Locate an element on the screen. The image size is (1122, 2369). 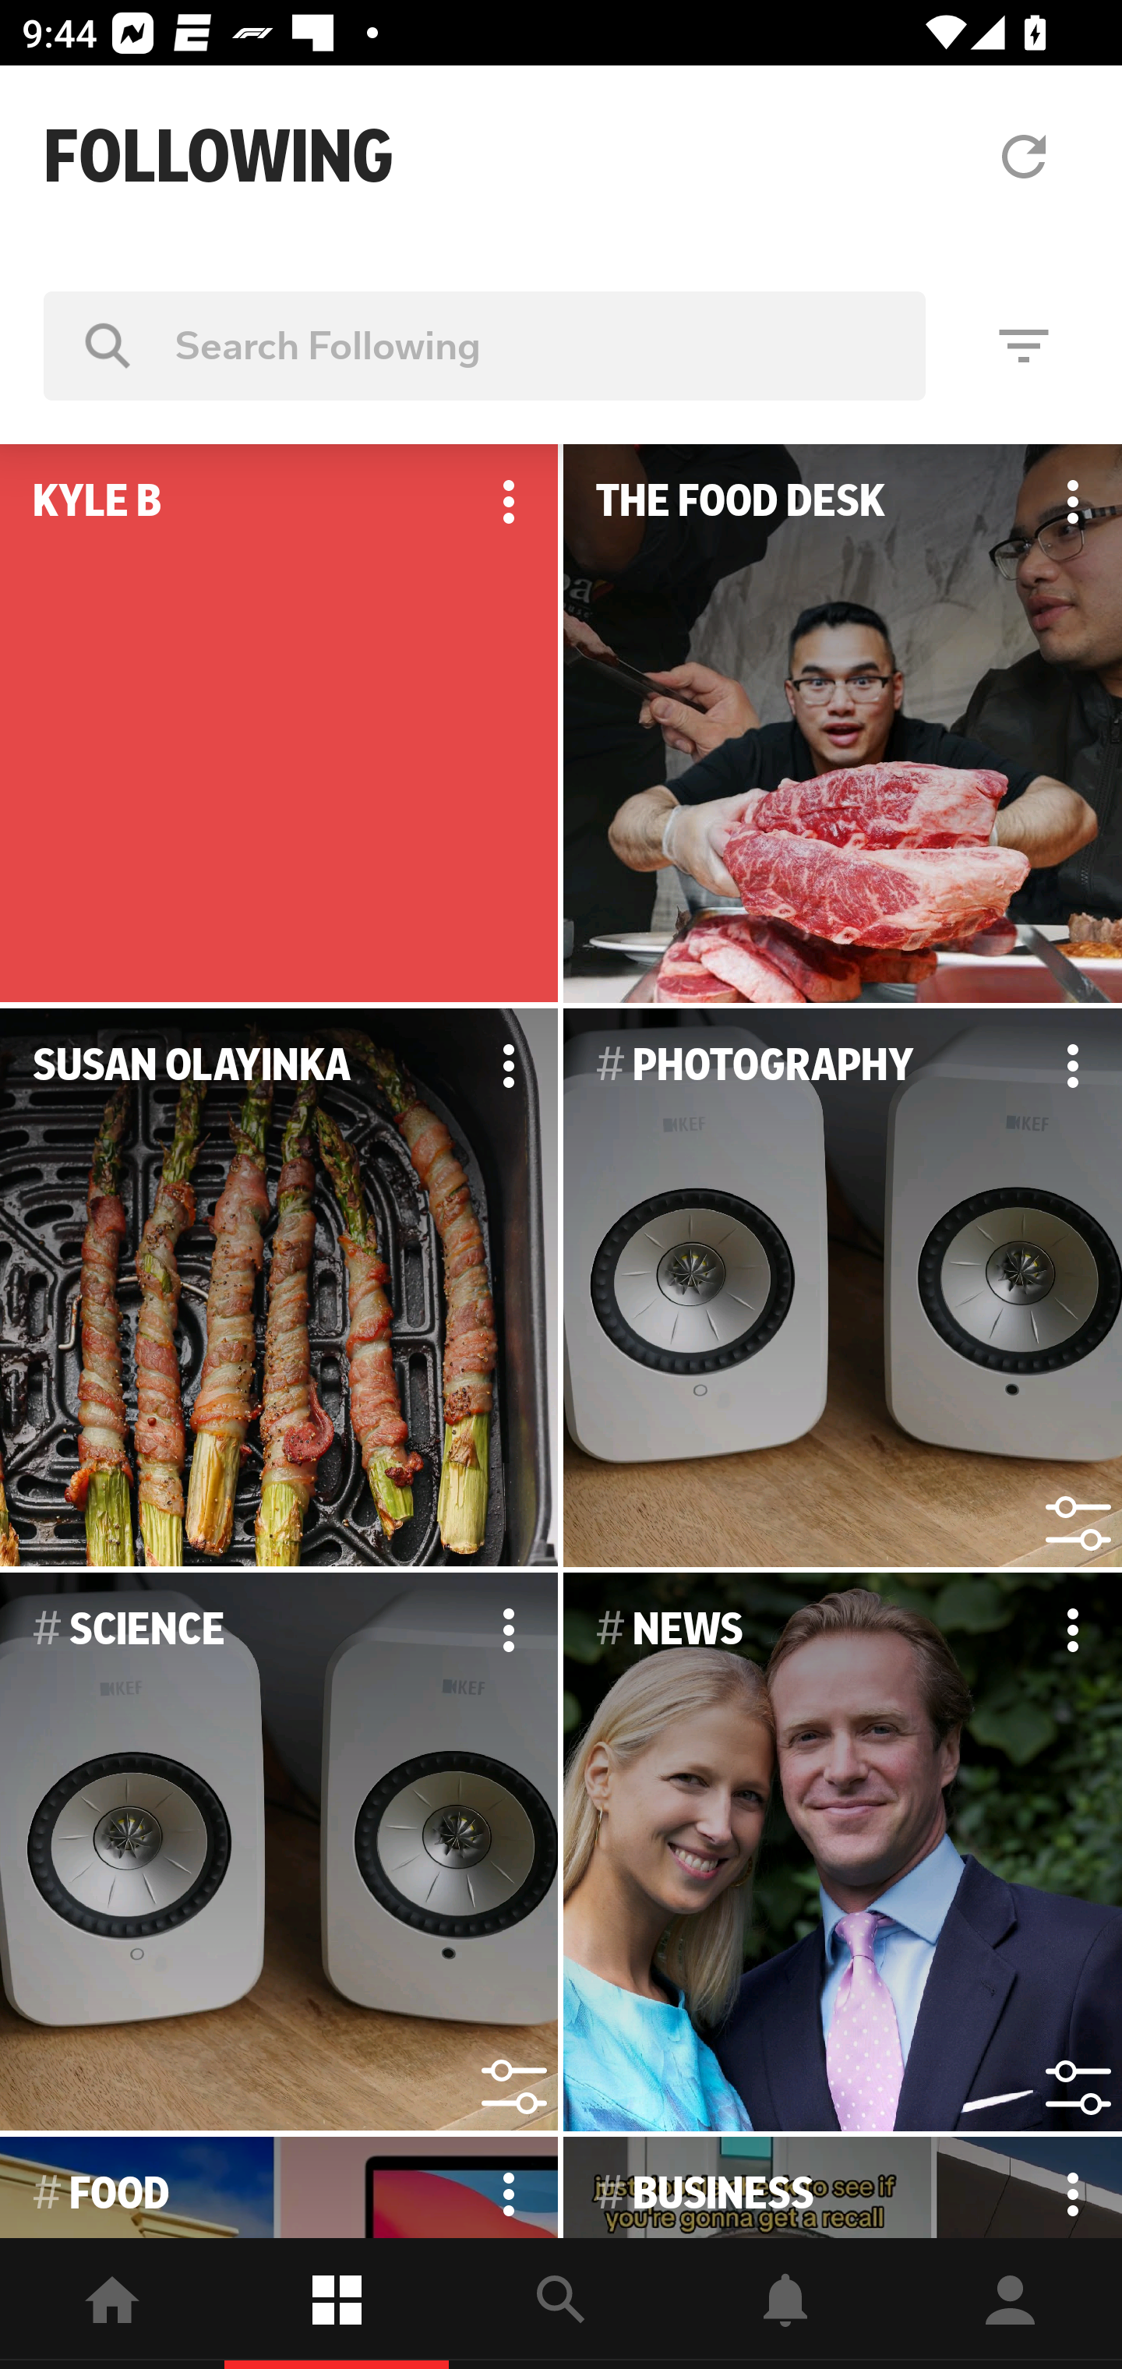
Options is located at coordinates (1072, 2187).